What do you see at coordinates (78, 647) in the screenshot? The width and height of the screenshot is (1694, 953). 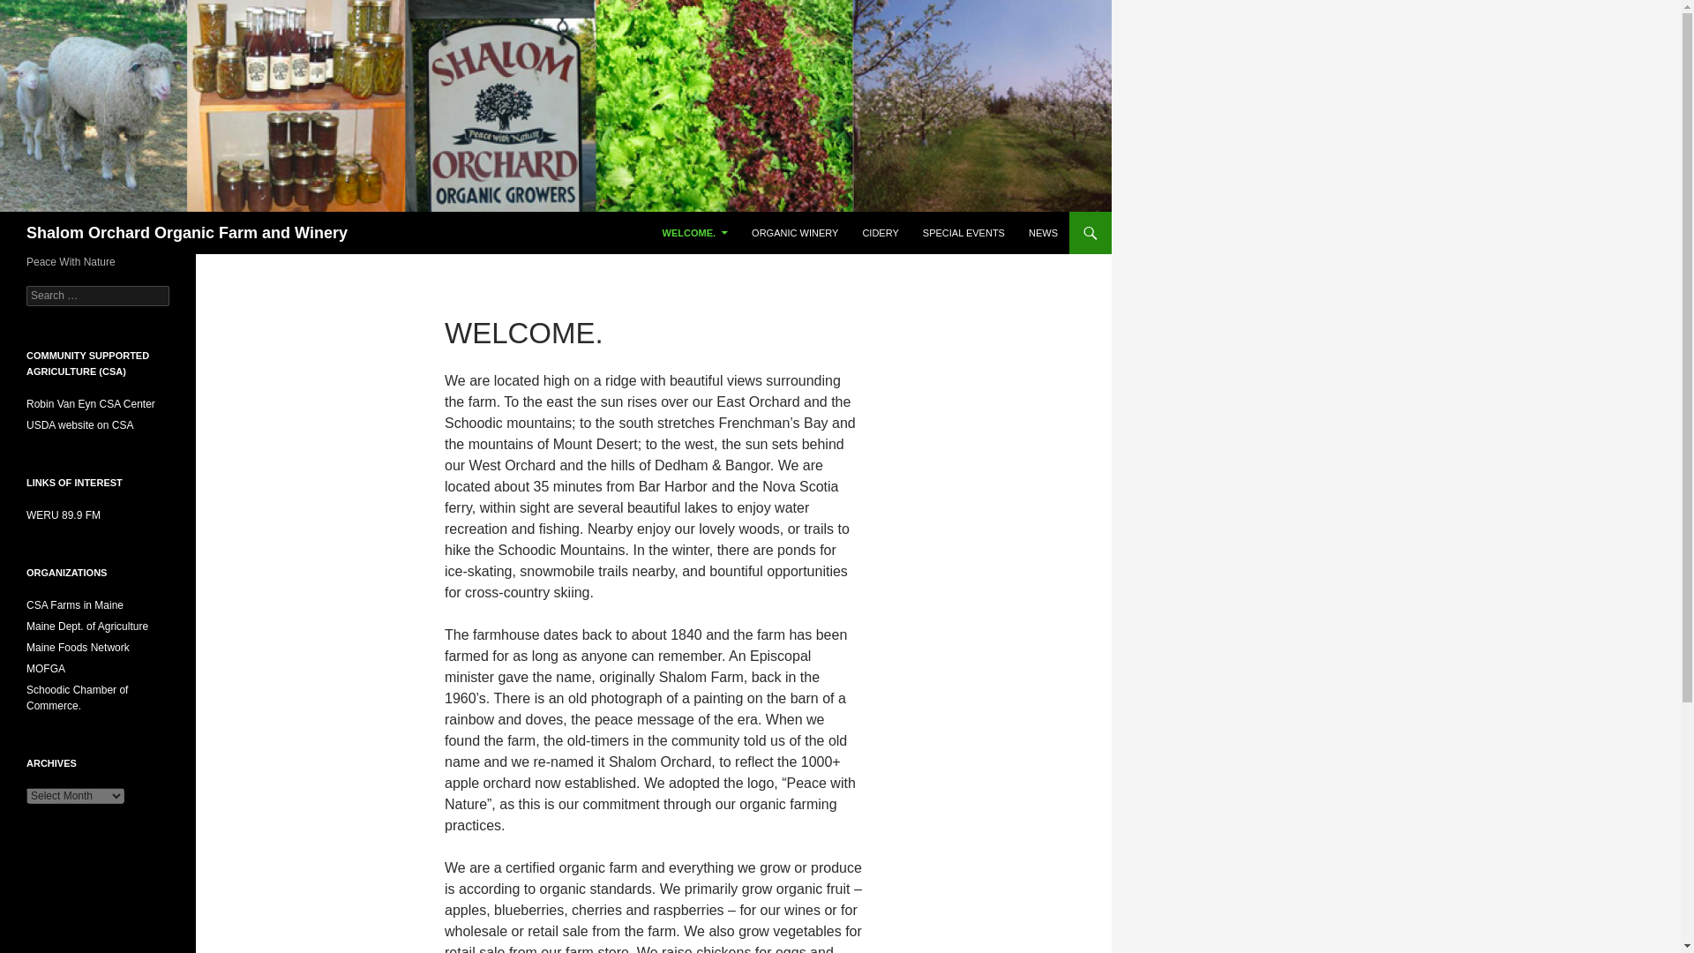 I see `Maine Foods Network` at bounding box center [78, 647].